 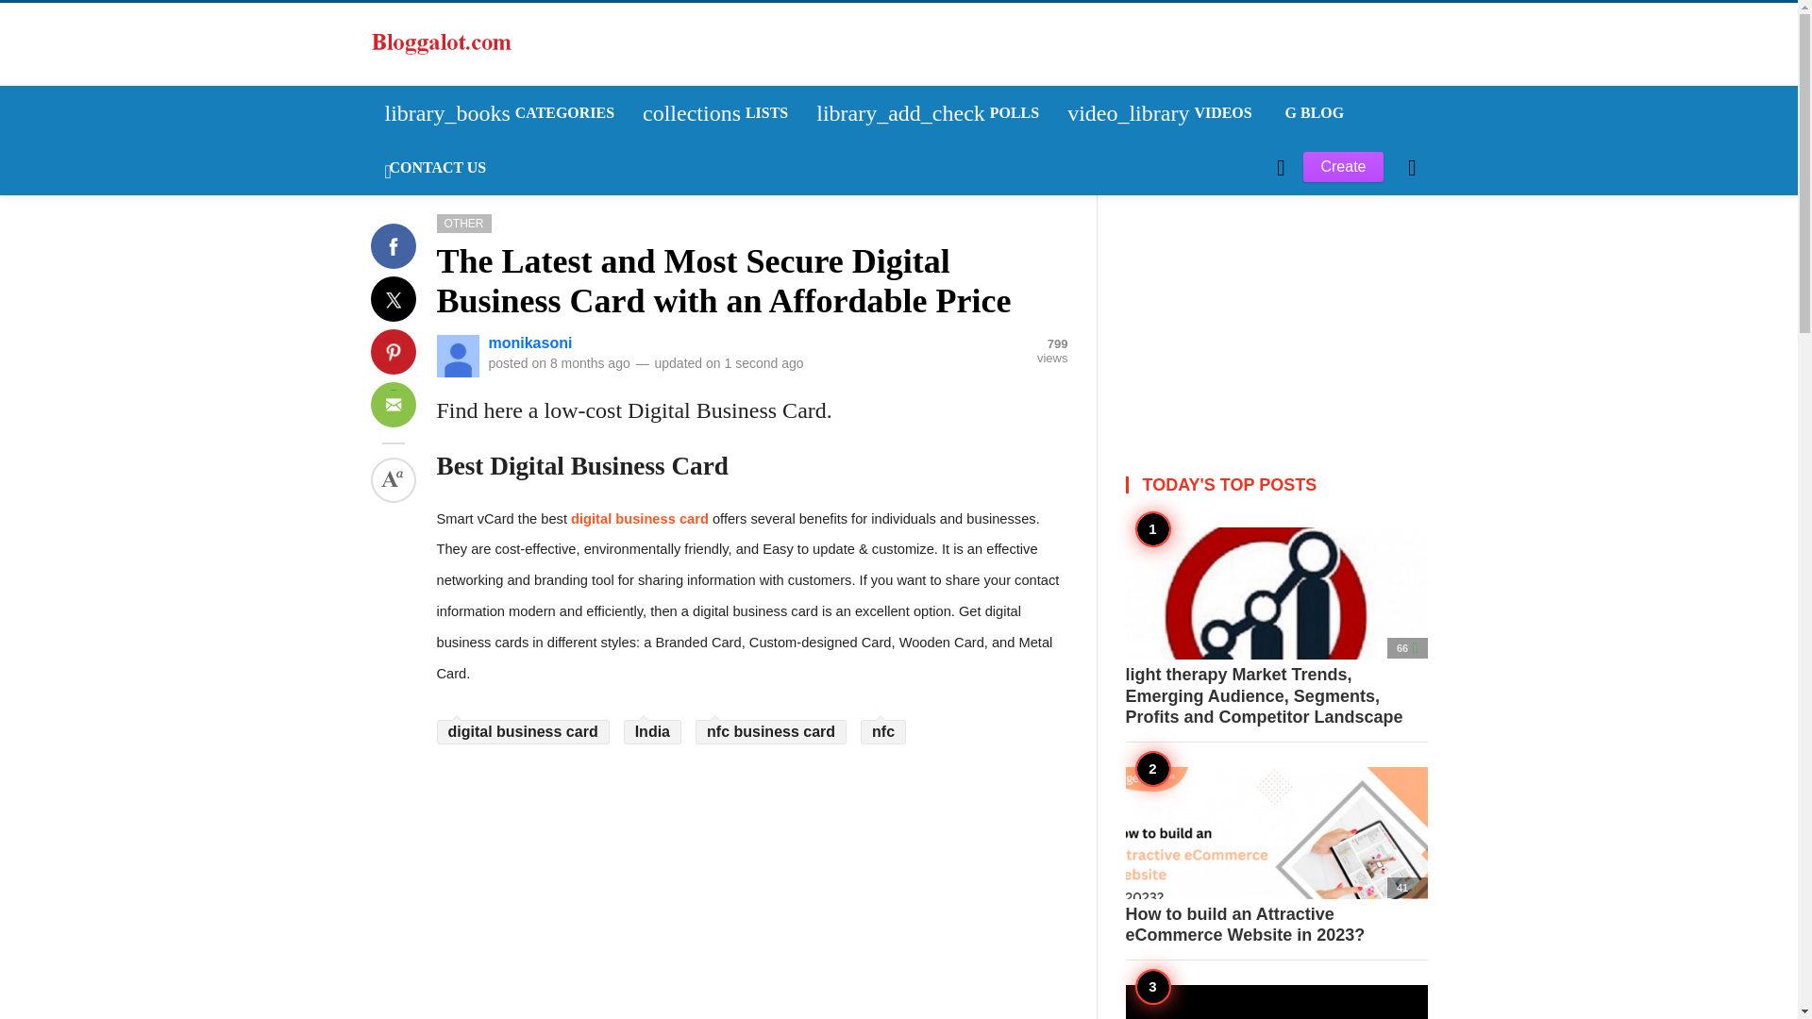 I want to click on Log in, so click(x=410, y=292).